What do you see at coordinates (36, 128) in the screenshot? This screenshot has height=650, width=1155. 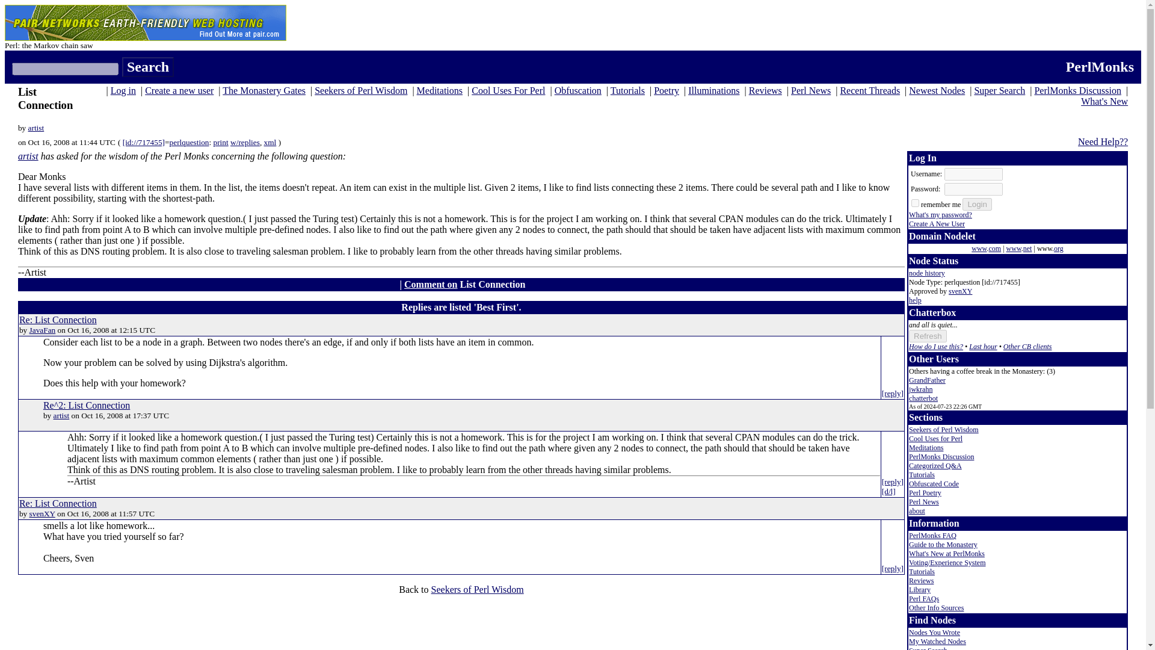 I see `artist` at bounding box center [36, 128].